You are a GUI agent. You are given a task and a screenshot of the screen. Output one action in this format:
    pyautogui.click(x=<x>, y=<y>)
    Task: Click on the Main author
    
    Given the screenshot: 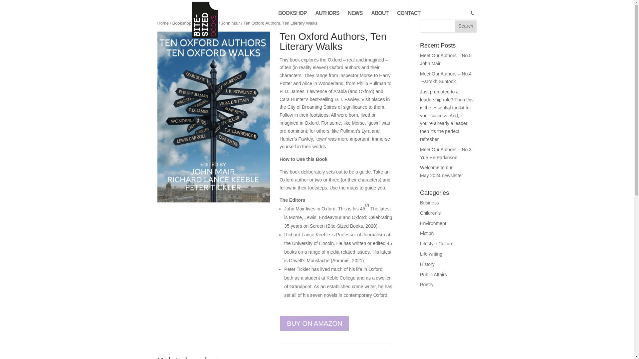 What is the action you would take?
    pyautogui.click(x=206, y=23)
    